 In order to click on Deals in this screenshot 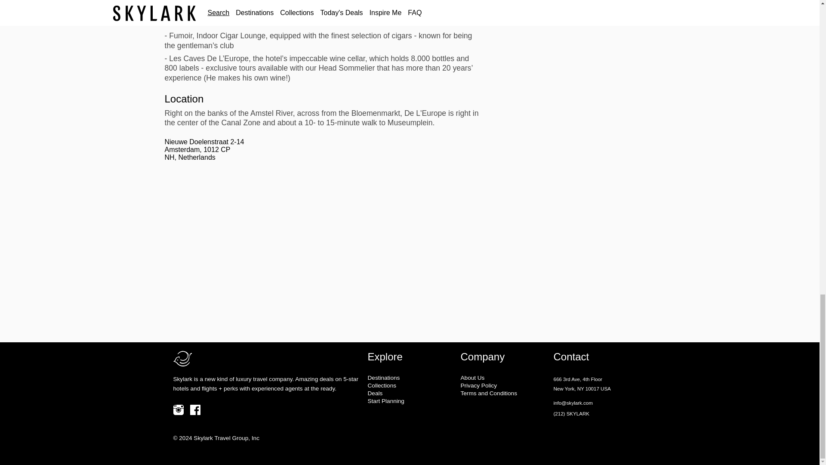, I will do `click(410, 394)`.